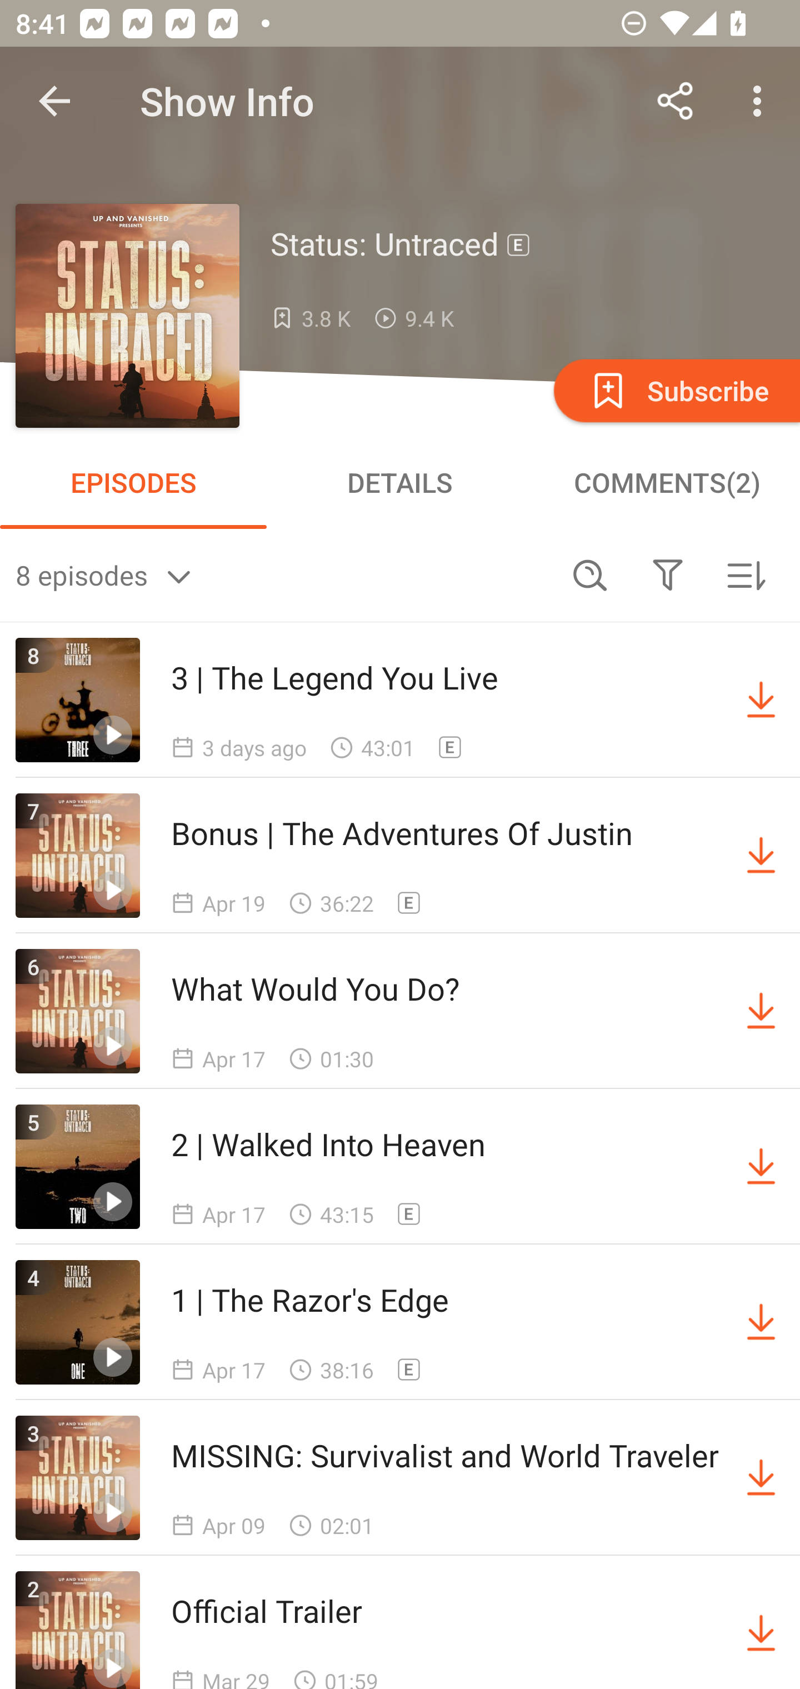 The height and width of the screenshot is (1689, 800). What do you see at coordinates (761, 1478) in the screenshot?
I see `Download` at bounding box center [761, 1478].